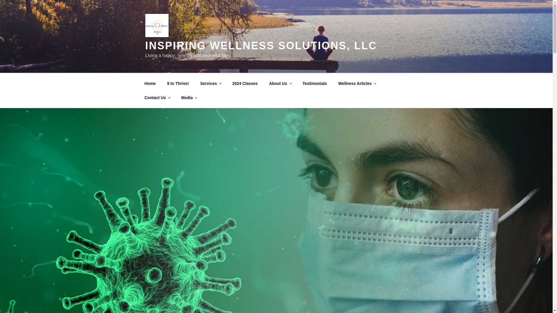  Describe the element at coordinates (157, 97) in the screenshot. I see `Contact Us` at that location.